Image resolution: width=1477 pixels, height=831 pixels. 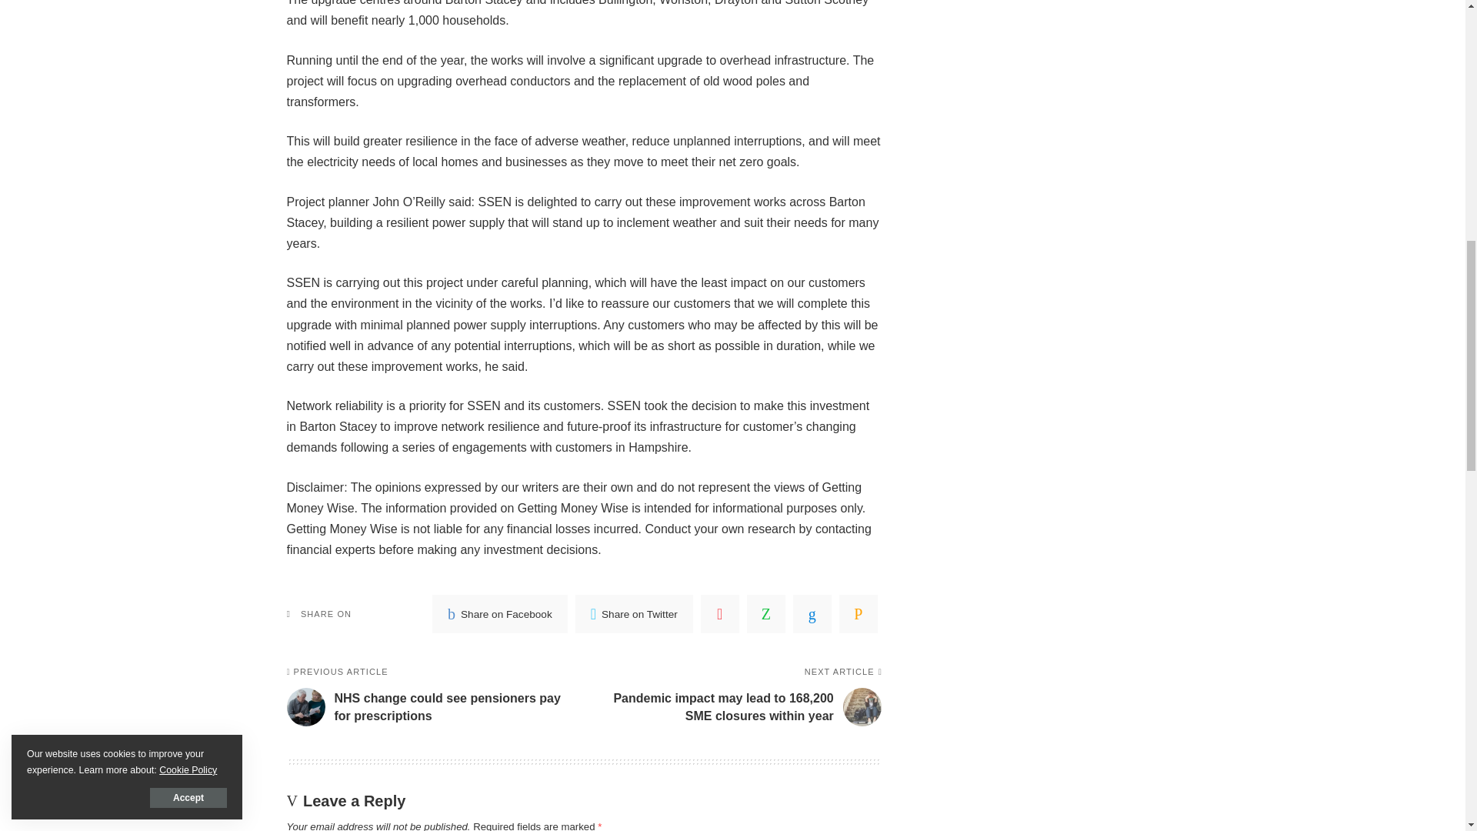 I want to click on Facebook, so click(x=500, y=614).